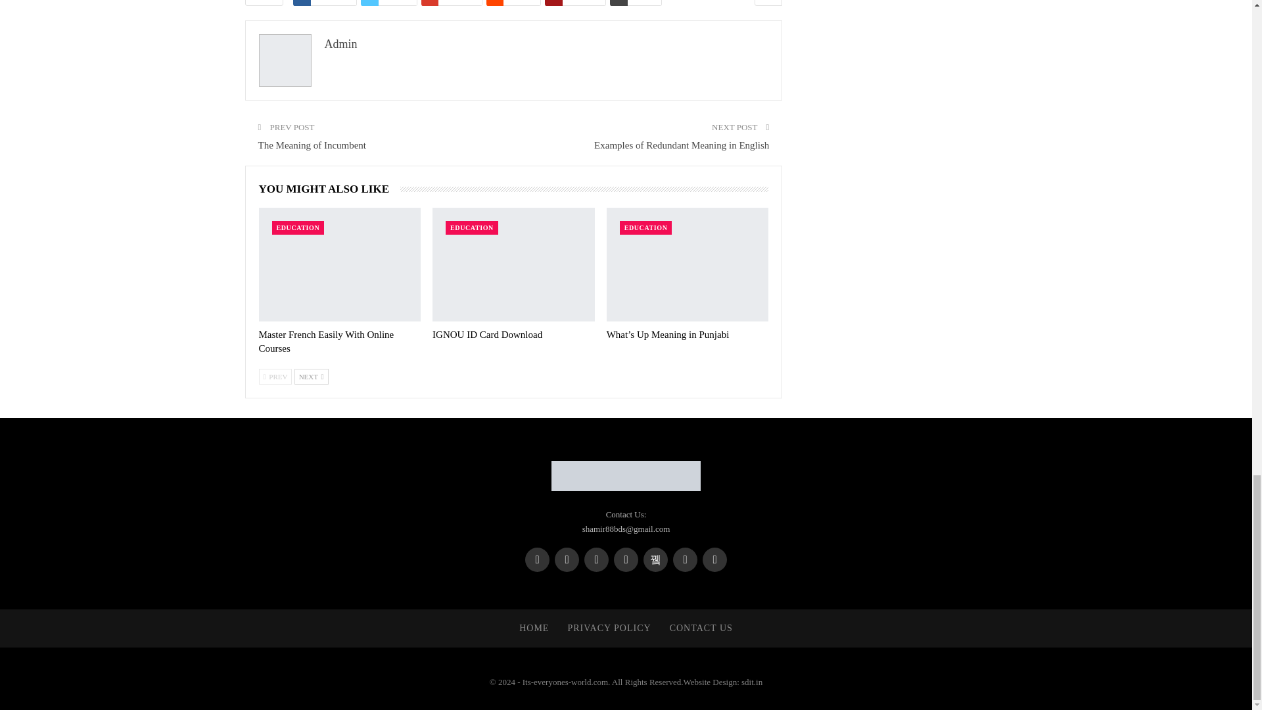 The width and height of the screenshot is (1262, 710). What do you see at coordinates (275, 376) in the screenshot?
I see `Previous` at bounding box center [275, 376].